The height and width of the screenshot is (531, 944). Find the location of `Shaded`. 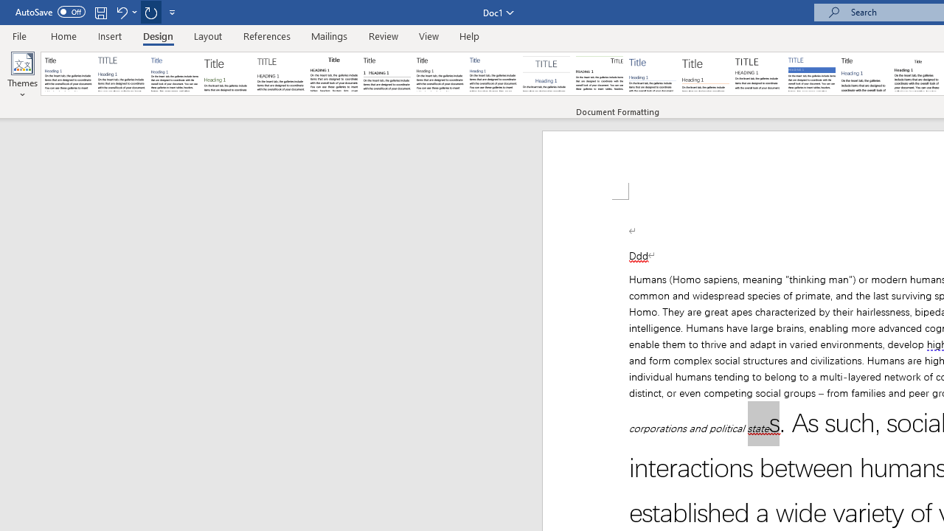

Shaded is located at coordinates (811, 74).